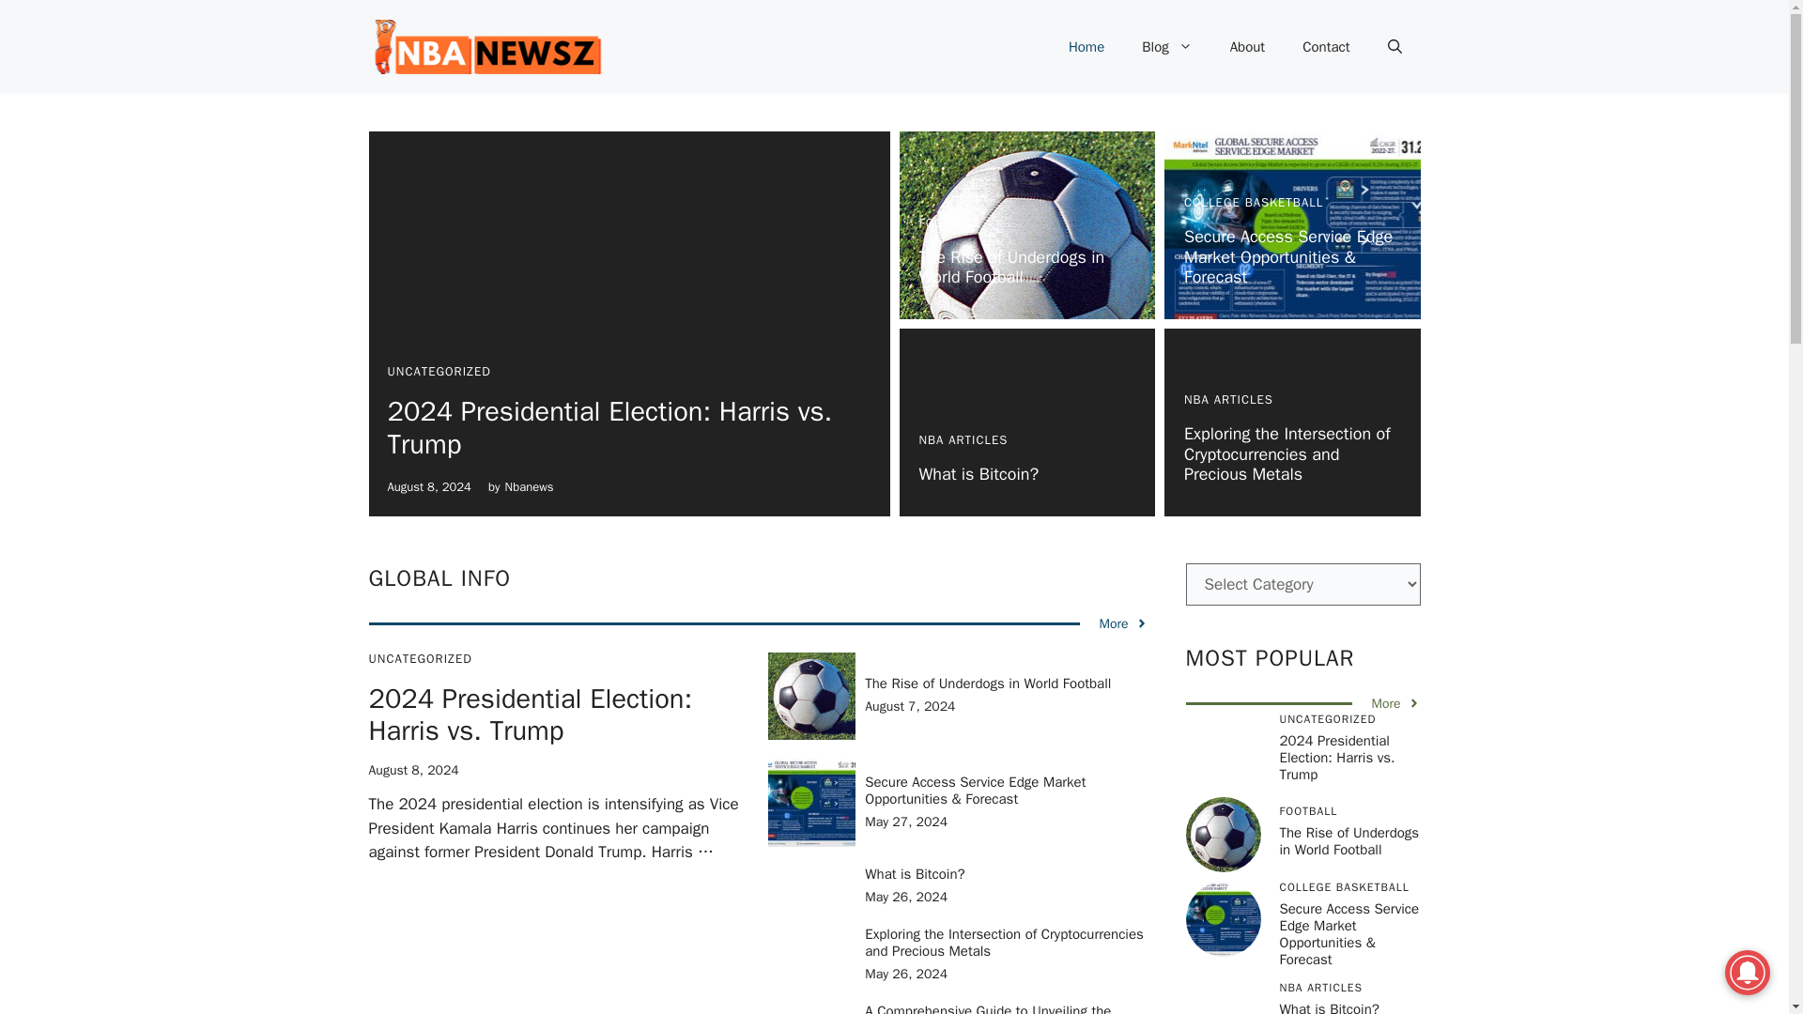  Describe the element at coordinates (915, 873) in the screenshot. I see `What is Bitcoin?` at that location.